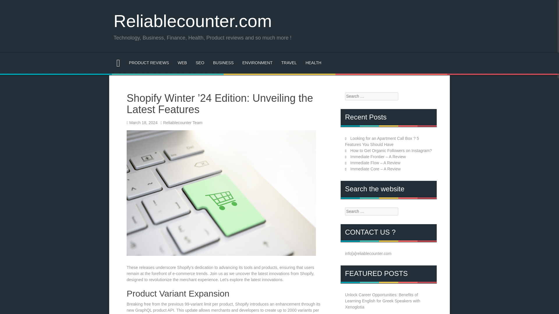 The width and height of the screenshot is (559, 314). What do you see at coordinates (183, 122) in the screenshot?
I see `Reliablecounter Team` at bounding box center [183, 122].